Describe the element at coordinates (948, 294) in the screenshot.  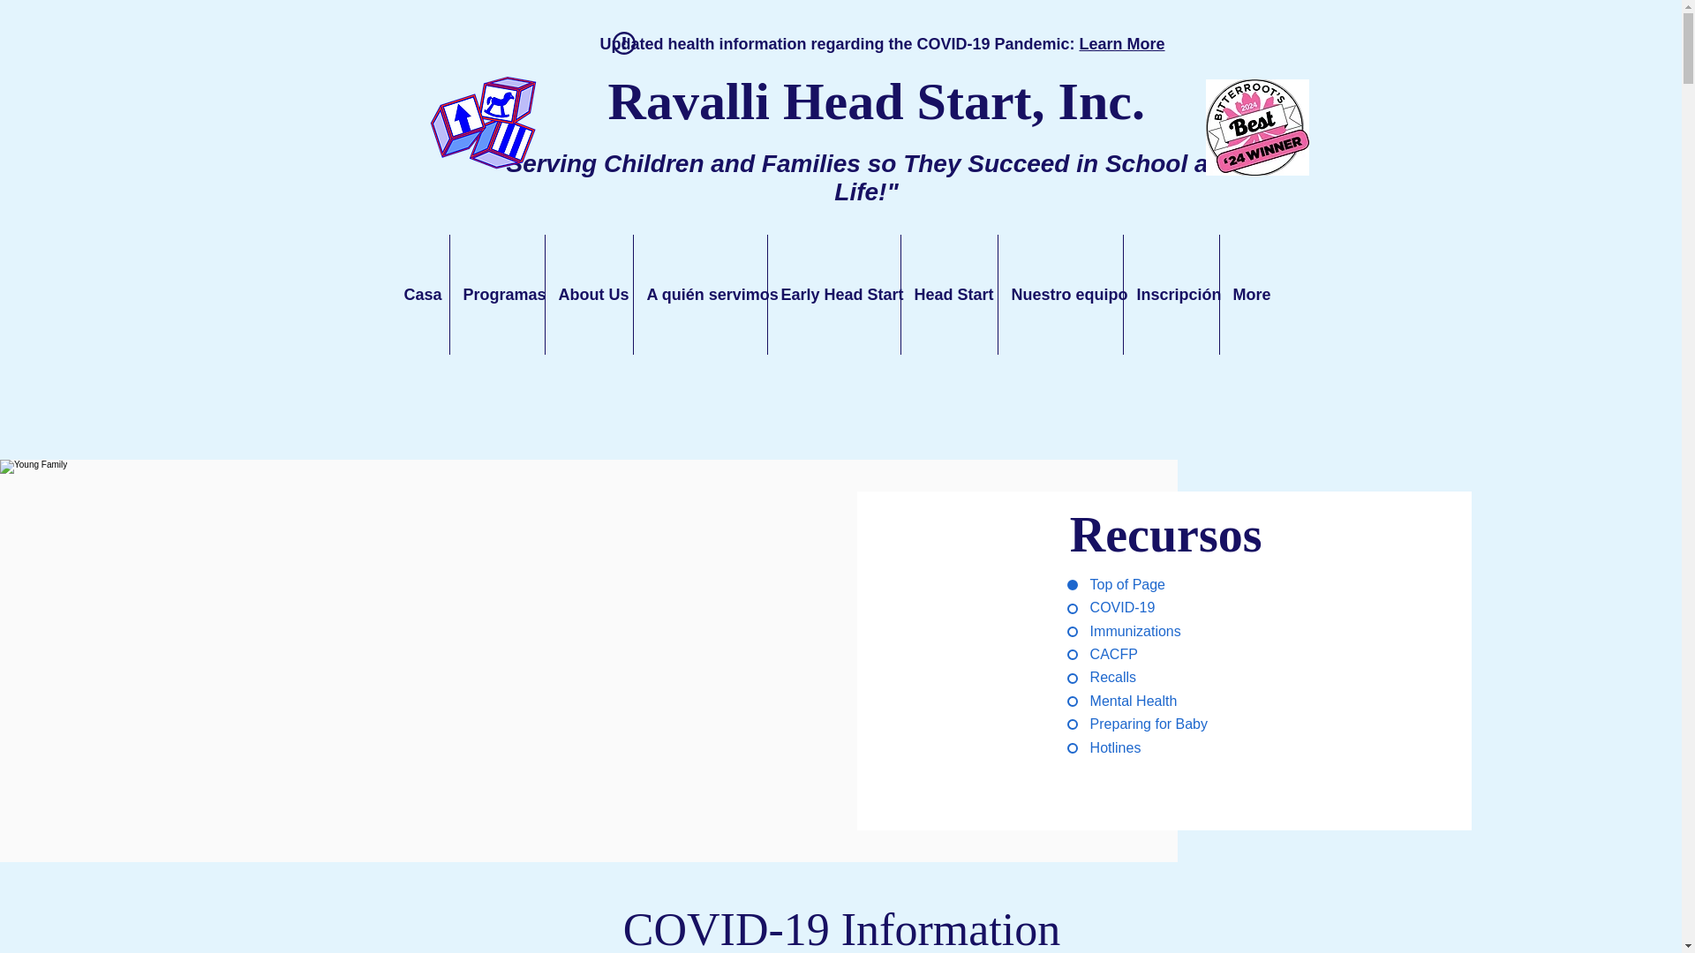
I see `Head Start` at that location.